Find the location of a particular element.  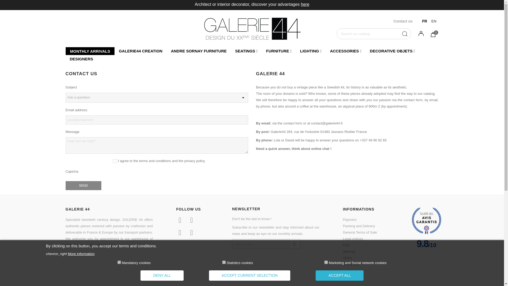

Seatings is located at coordinates (246, 51).